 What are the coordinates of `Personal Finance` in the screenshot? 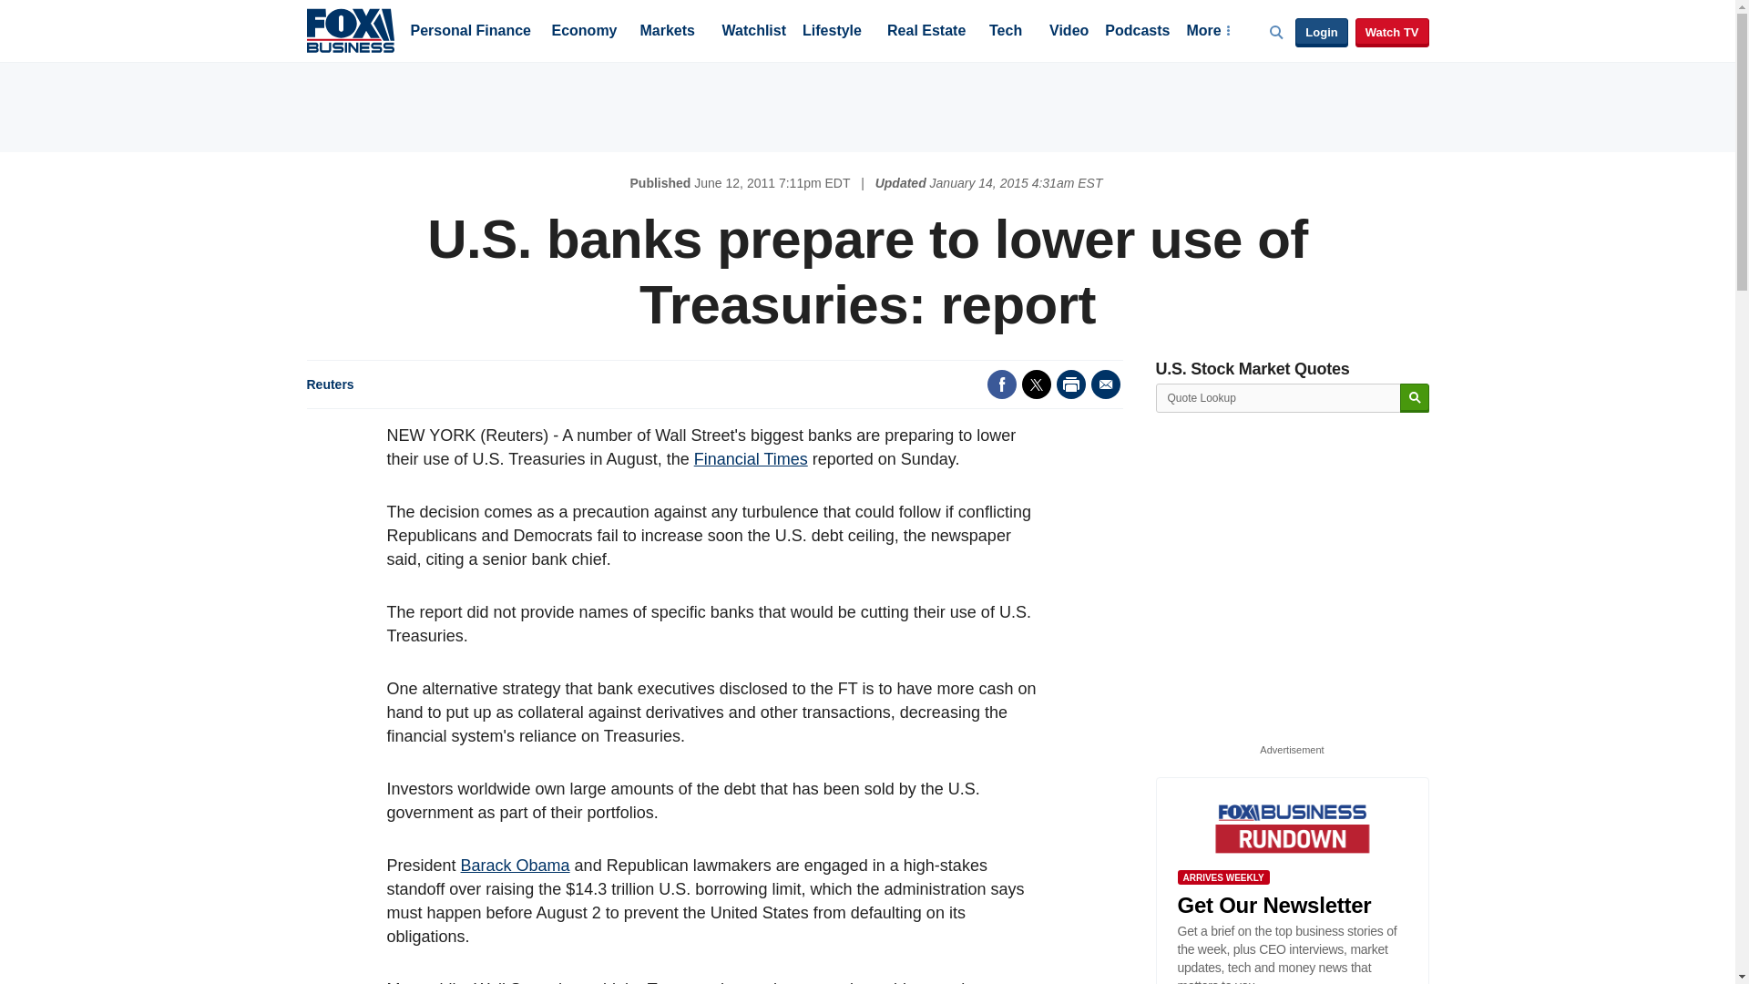 It's located at (470, 32).